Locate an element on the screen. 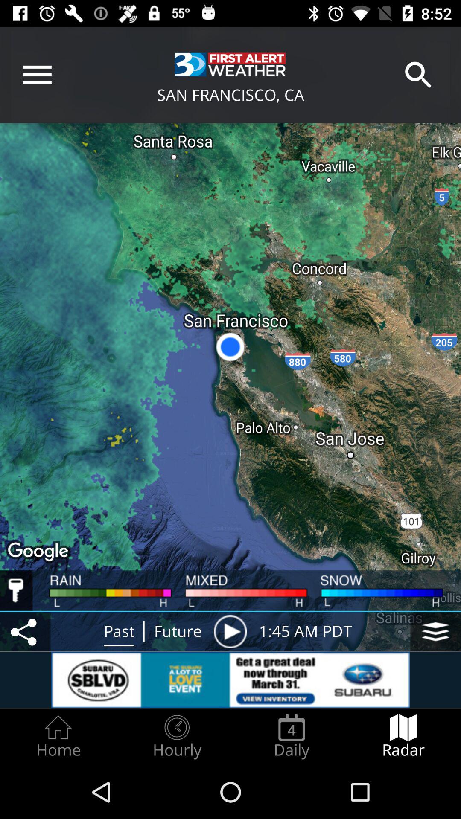 Image resolution: width=461 pixels, height=819 pixels. se is located at coordinates (230, 631).